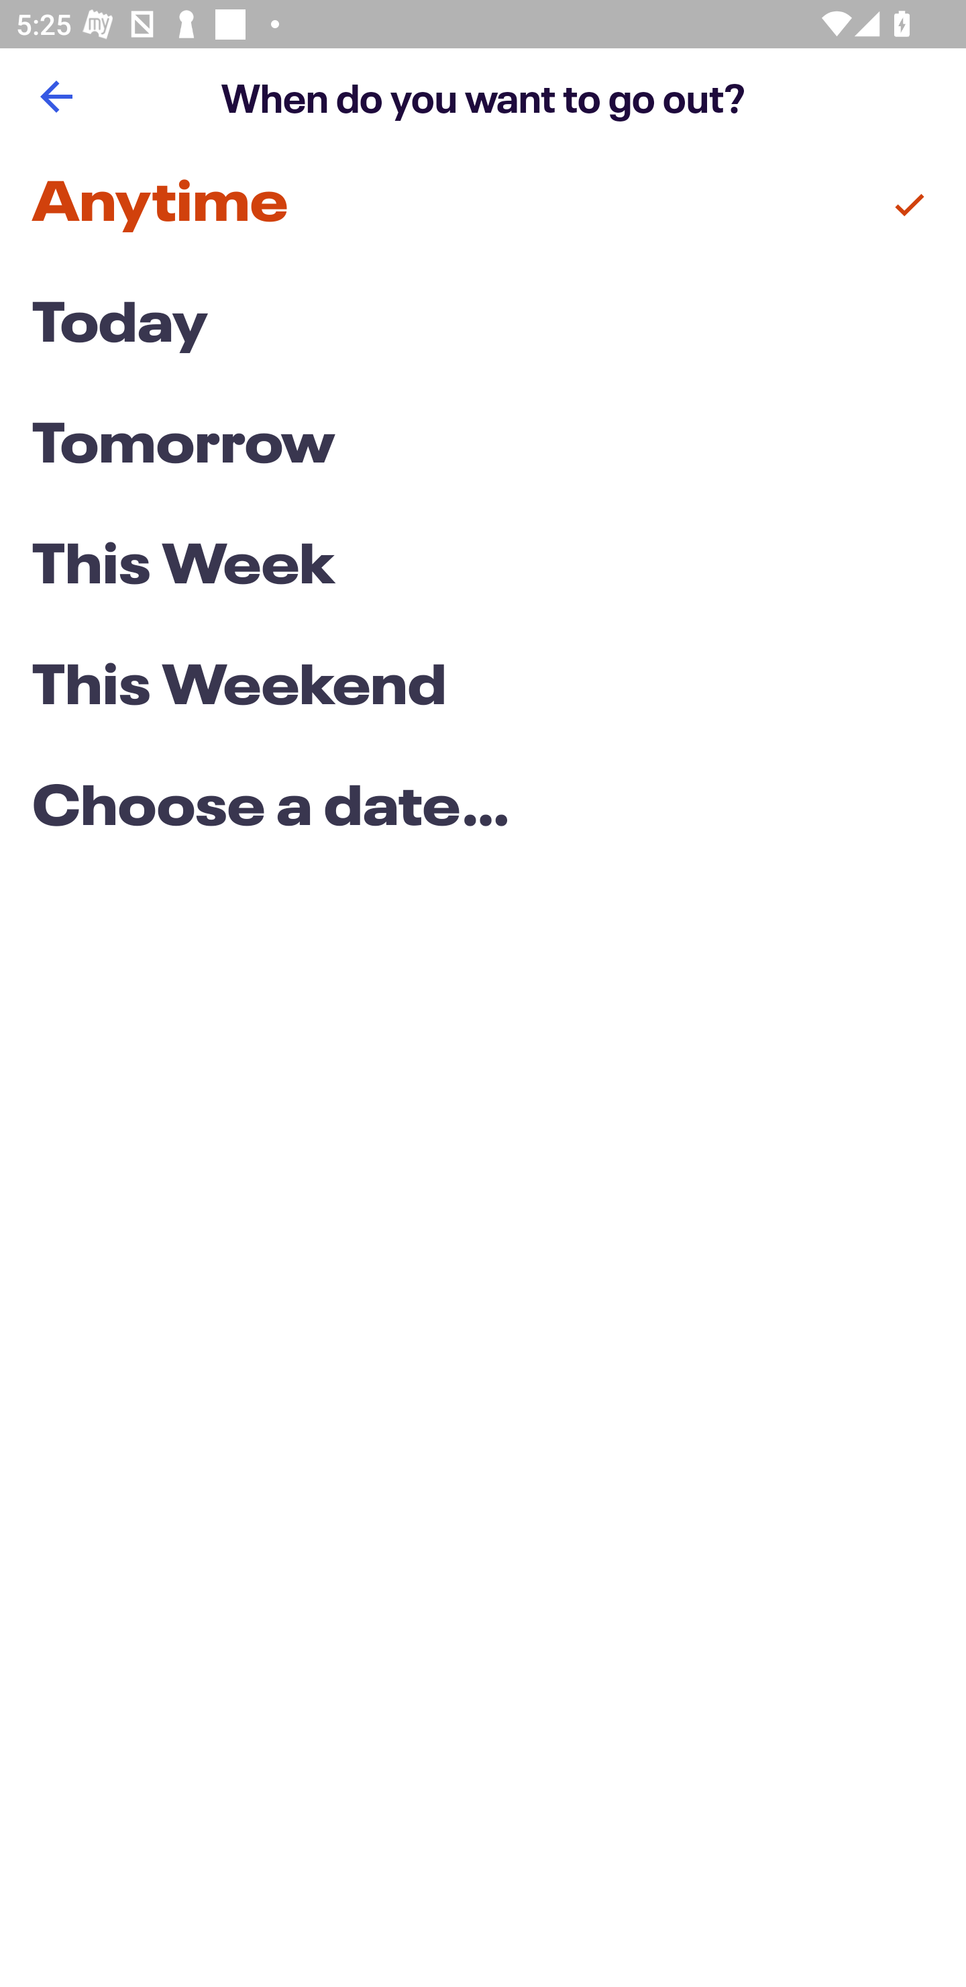  What do you see at coordinates (483, 689) in the screenshot?
I see `This Weekend` at bounding box center [483, 689].